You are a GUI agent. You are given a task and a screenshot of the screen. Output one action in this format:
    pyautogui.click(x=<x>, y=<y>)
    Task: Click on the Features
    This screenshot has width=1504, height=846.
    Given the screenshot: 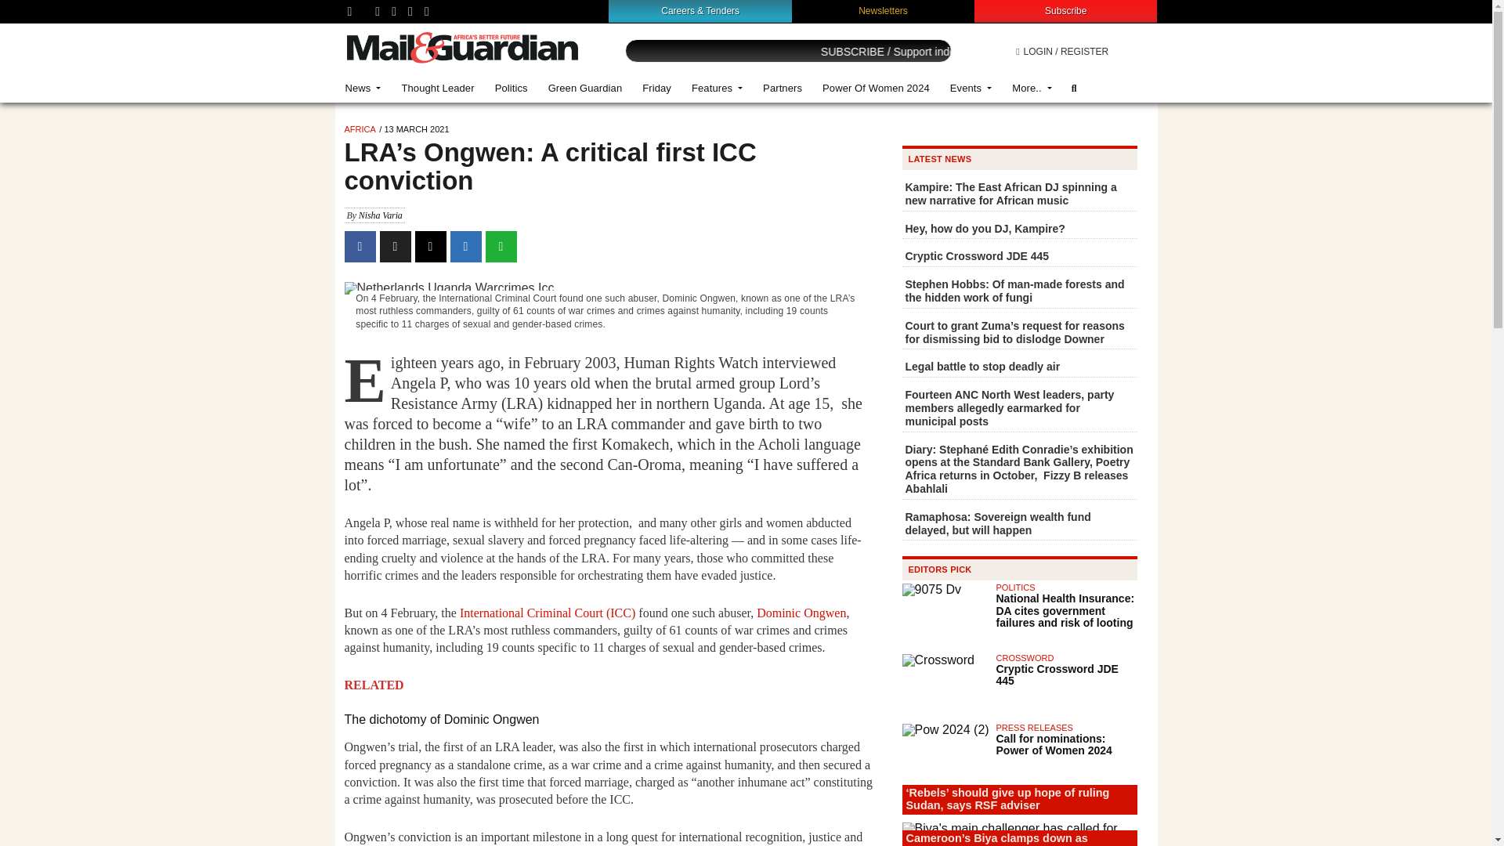 What is the action you would take?
    pyautogui.click(x=717, y=88)
    